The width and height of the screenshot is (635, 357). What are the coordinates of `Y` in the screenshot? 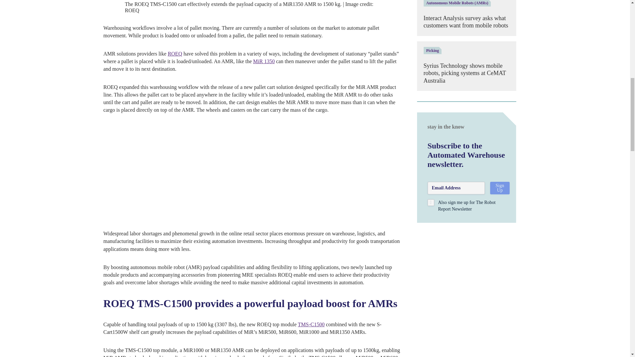 It's located at (431, 202).